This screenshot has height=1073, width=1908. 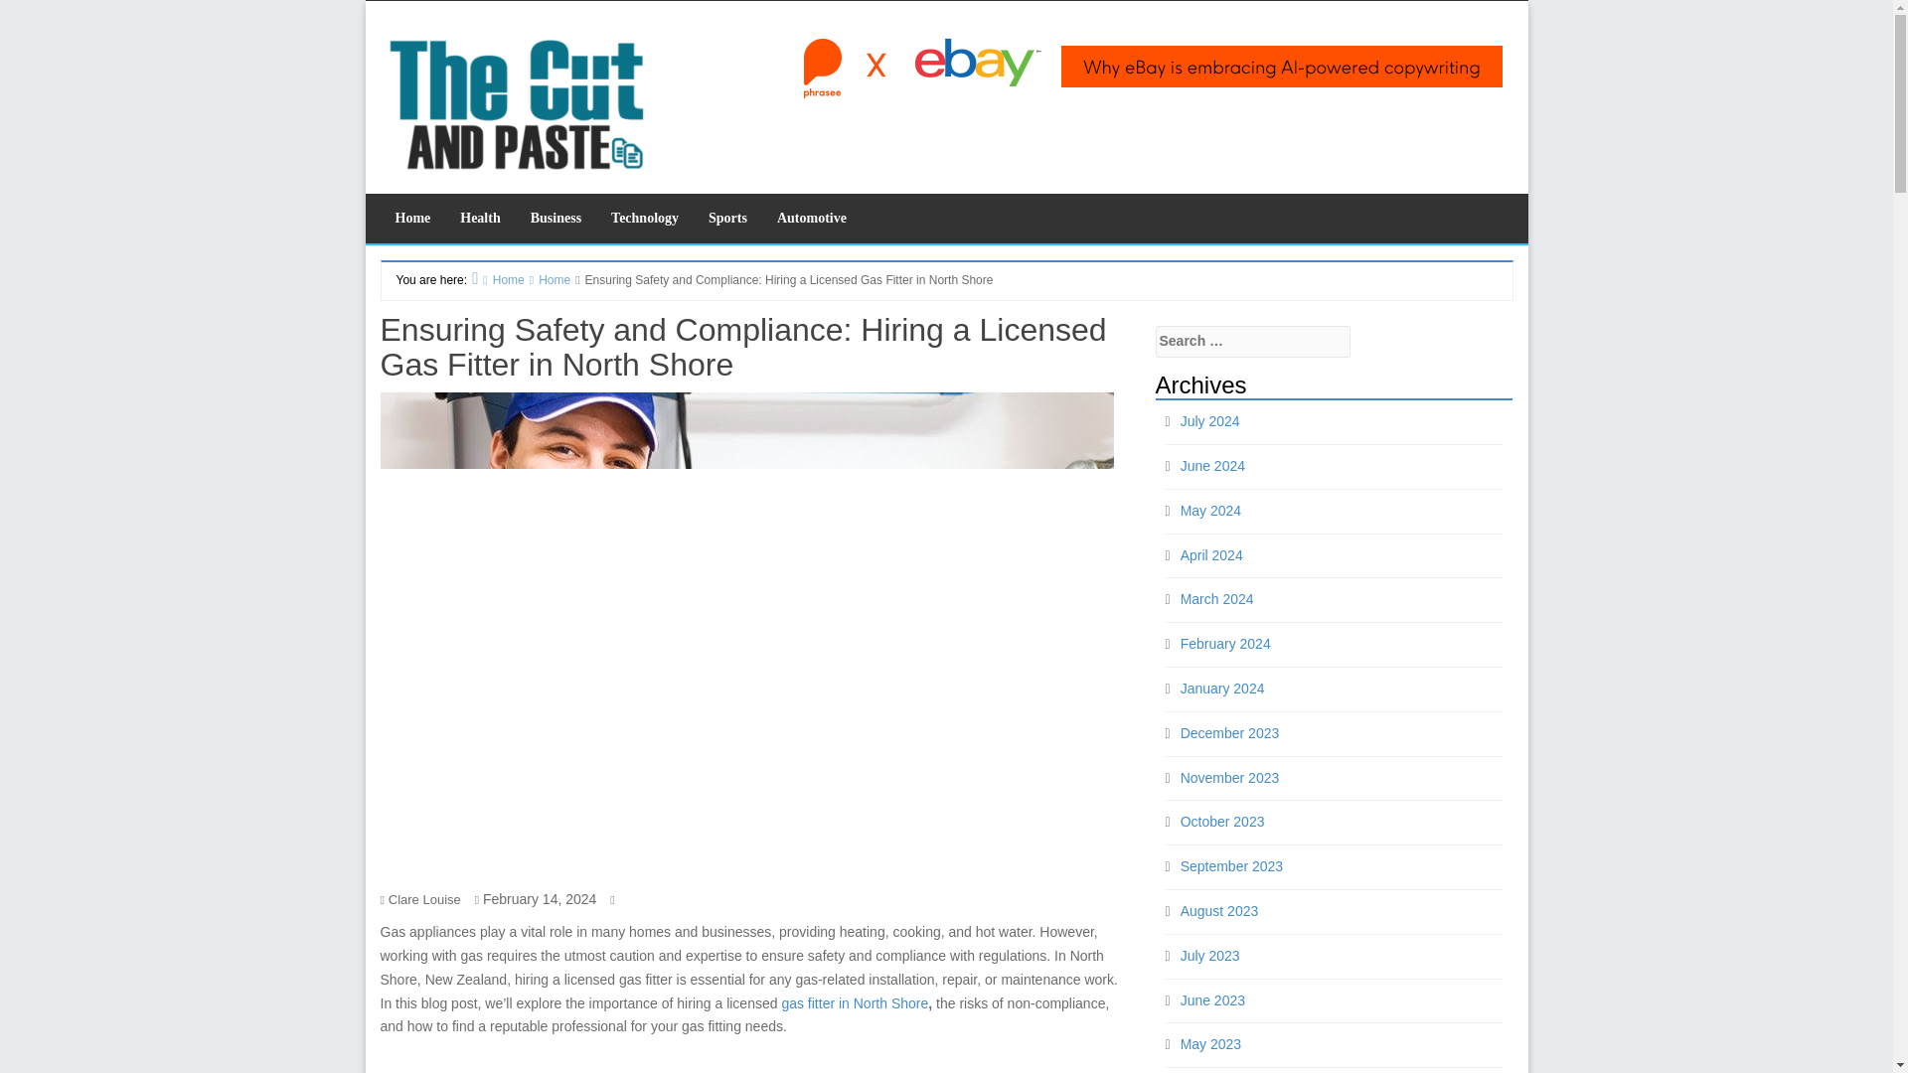 I want to click on July 2023, so click(x=1210, y=955).